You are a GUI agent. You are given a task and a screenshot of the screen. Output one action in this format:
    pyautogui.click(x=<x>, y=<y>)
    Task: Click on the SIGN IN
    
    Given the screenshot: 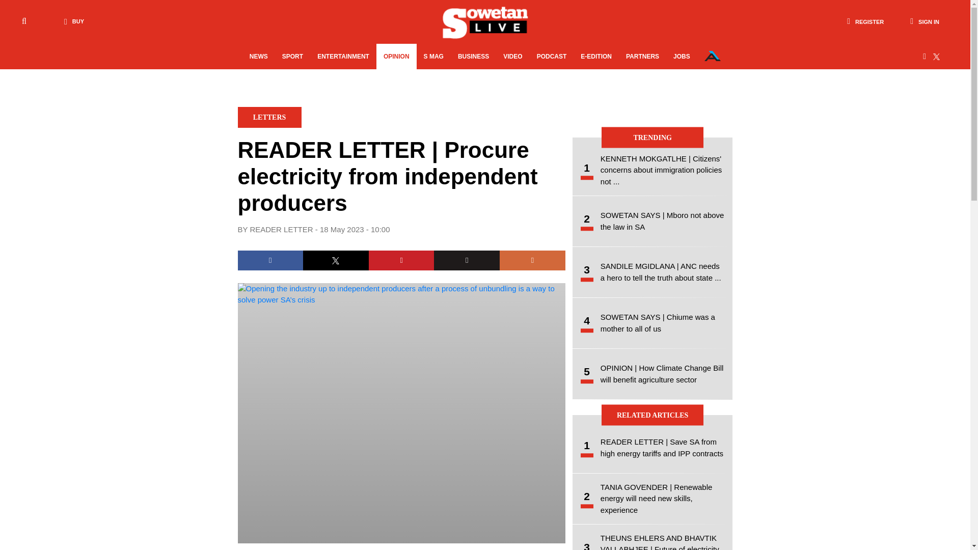 What is the action you would take?
    pyautogui.click(x=925, y=21)
    